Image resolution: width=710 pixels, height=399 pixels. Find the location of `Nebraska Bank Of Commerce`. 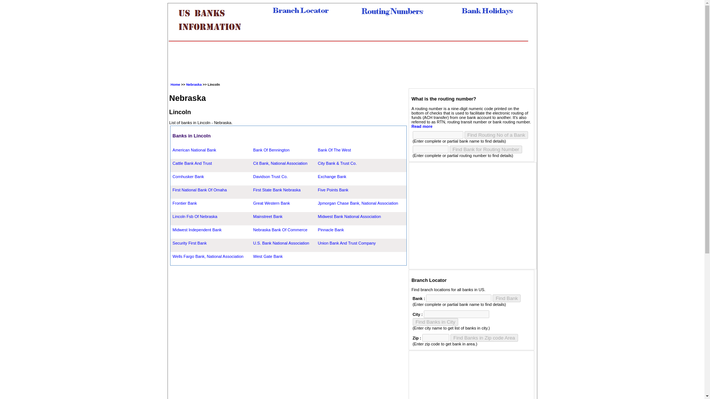

Nebraska Bank Of Commerce is located at coordinates (280, 229).